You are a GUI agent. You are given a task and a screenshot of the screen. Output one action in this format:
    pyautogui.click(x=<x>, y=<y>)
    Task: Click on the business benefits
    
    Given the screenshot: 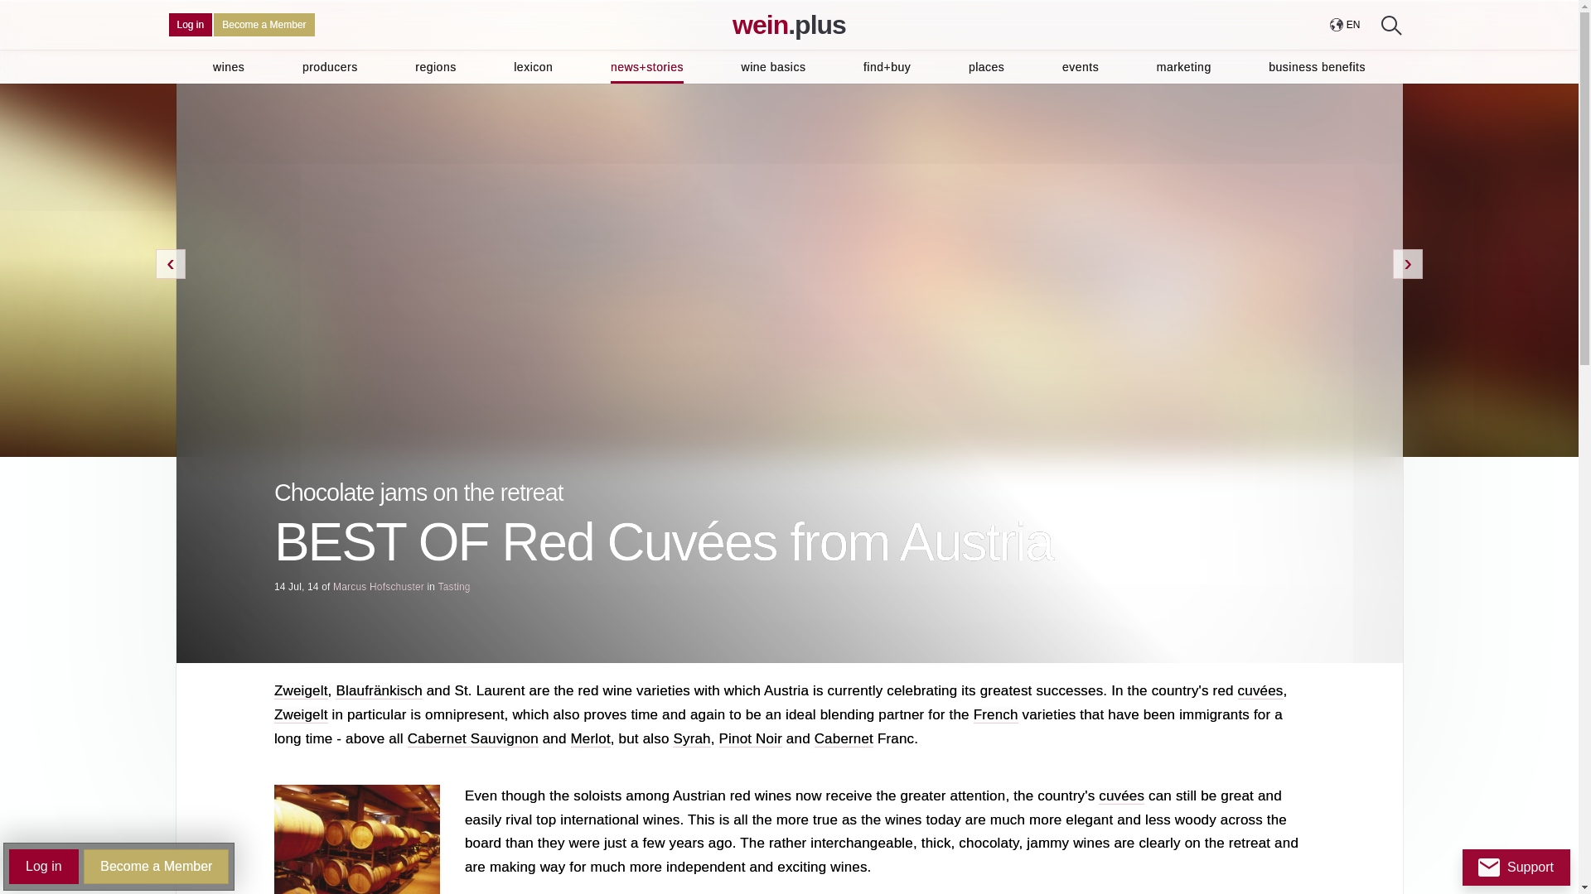 What is the action you would take?
    pyautogui.click(x=1316, y=66)
    